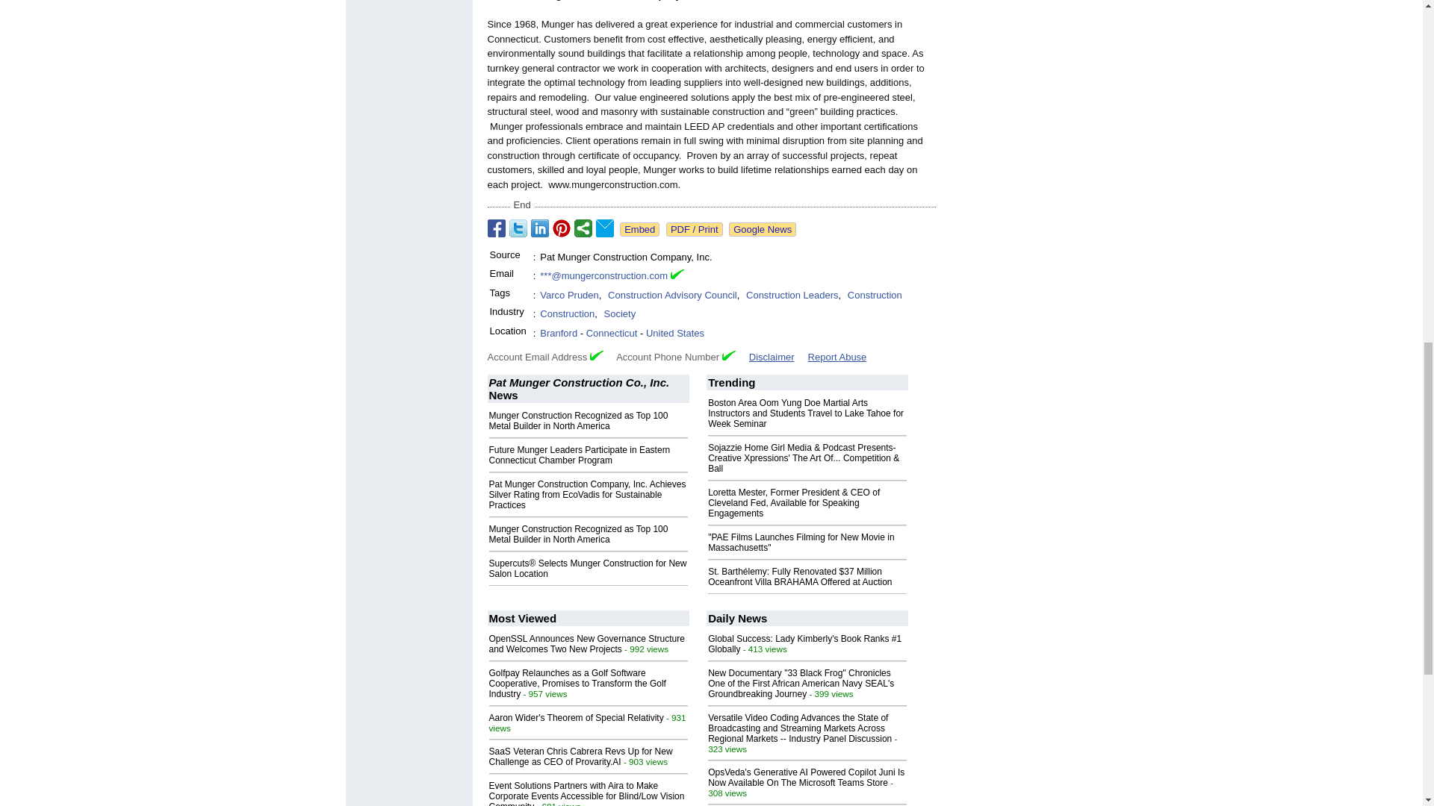  I want to click on Share on Facebook, so click(496, 228).